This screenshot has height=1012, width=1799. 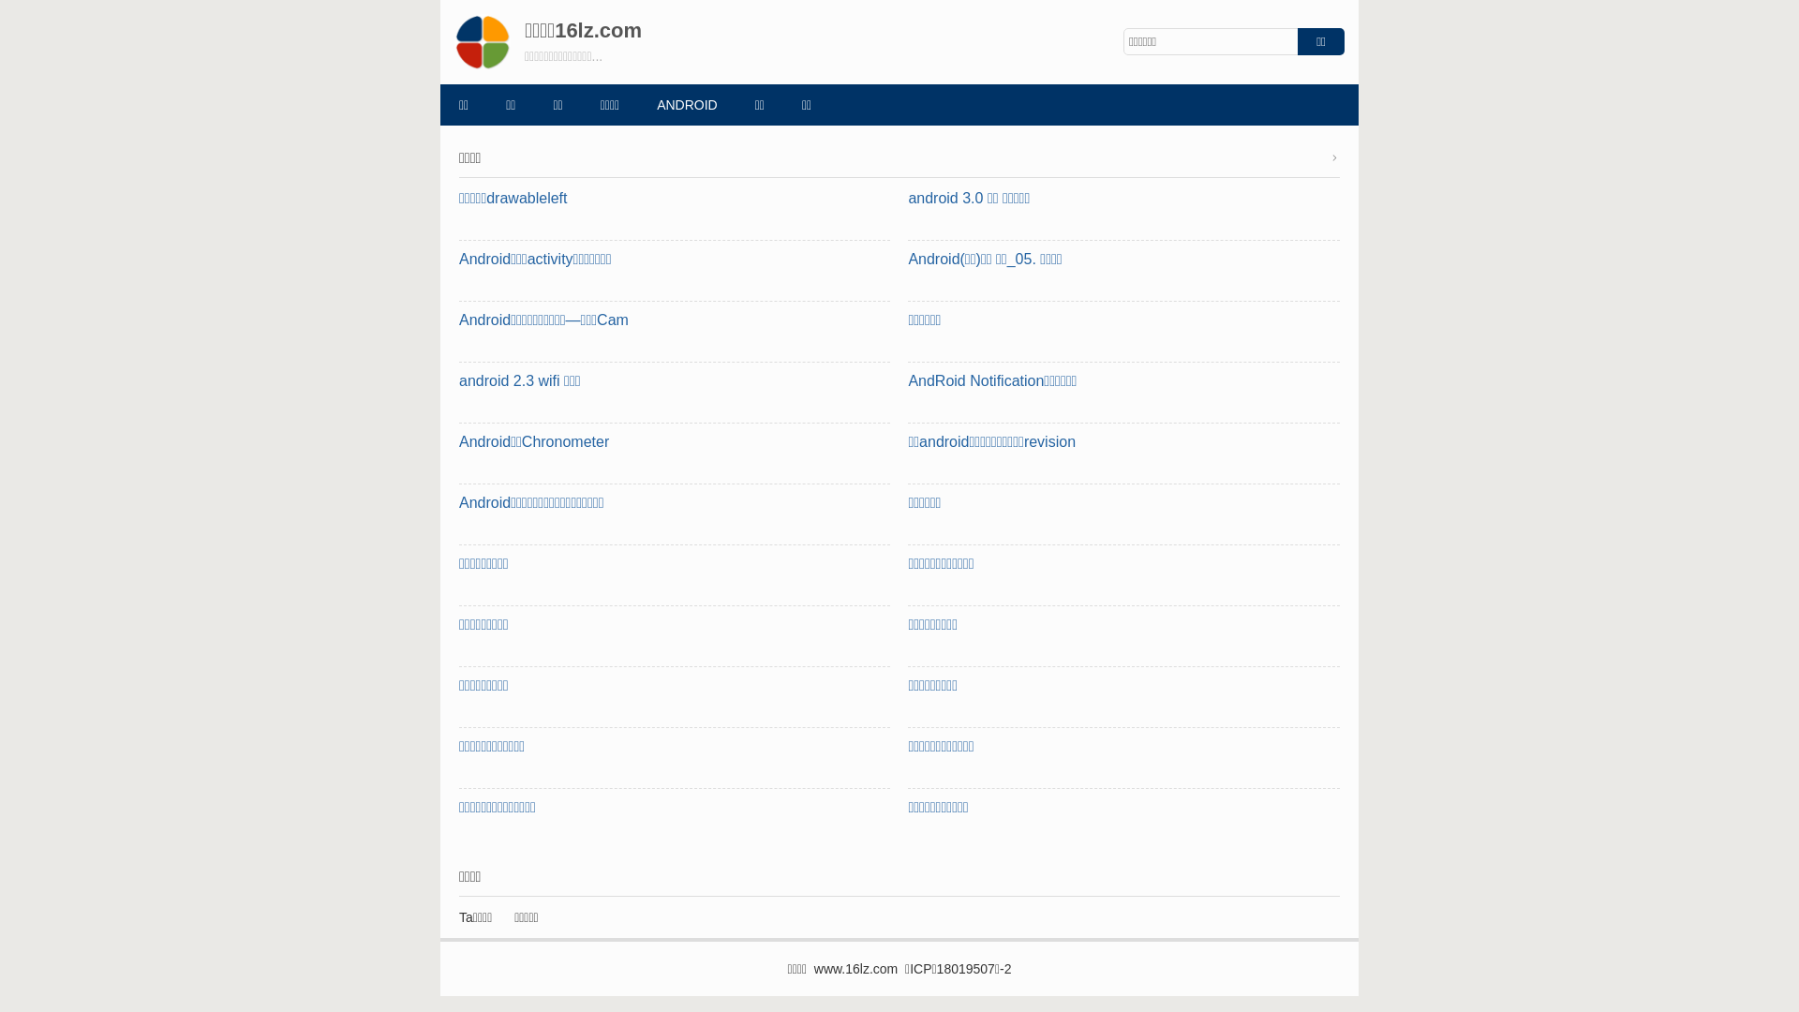 I want to click on ANDROID, so click(x=688, y=105).